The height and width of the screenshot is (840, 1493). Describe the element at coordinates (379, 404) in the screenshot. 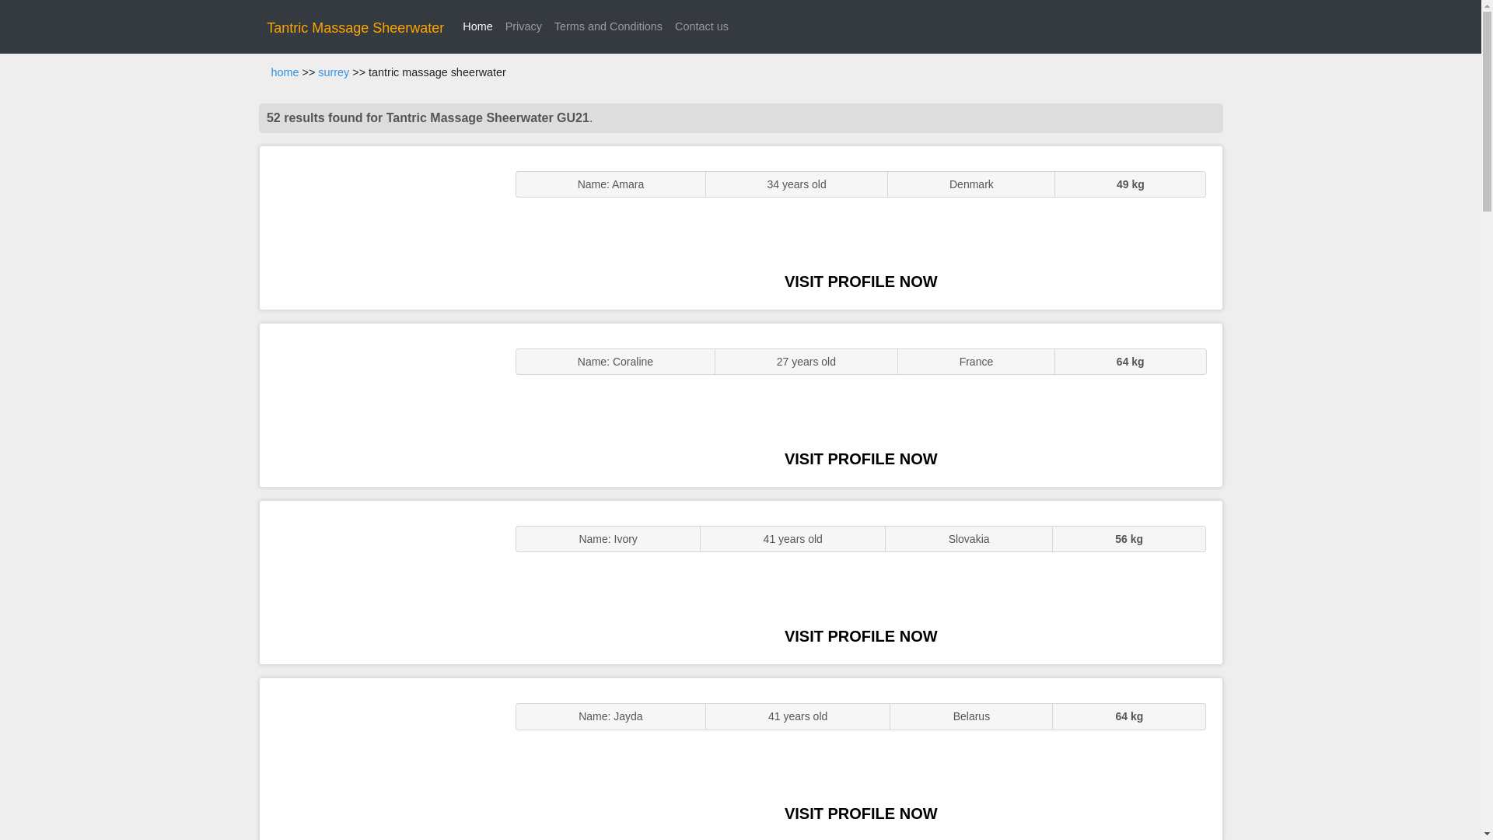

I see `GFE` at that location.